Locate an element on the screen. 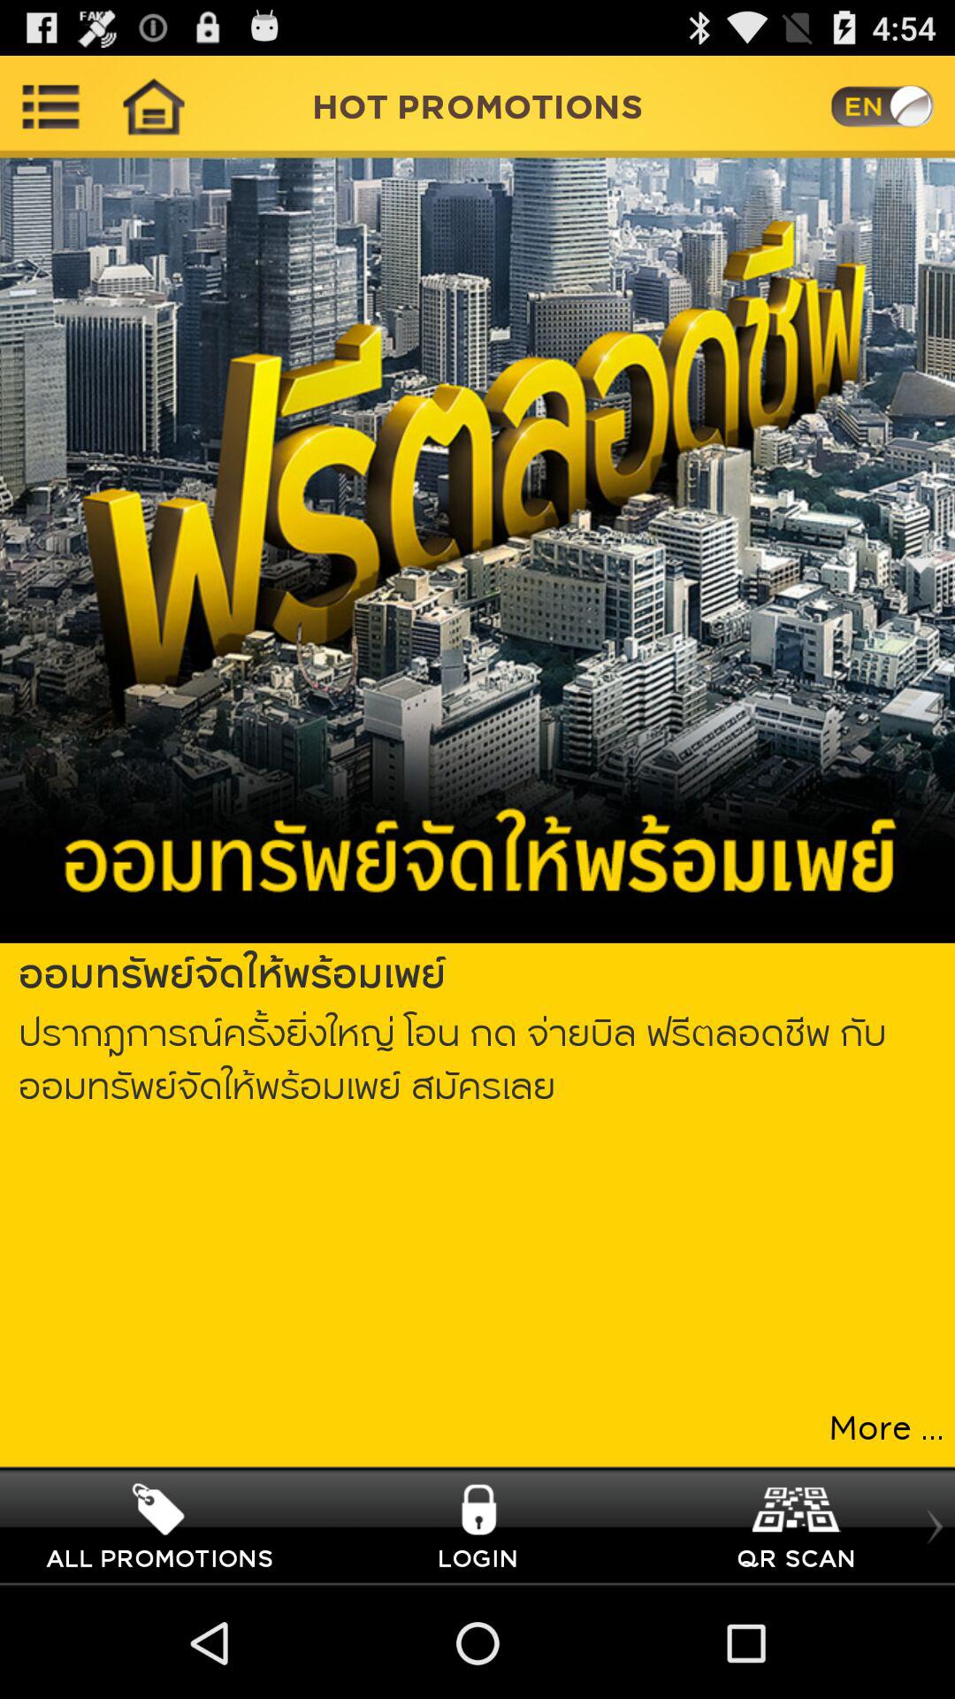  go home is located at coordinates (153, 106).